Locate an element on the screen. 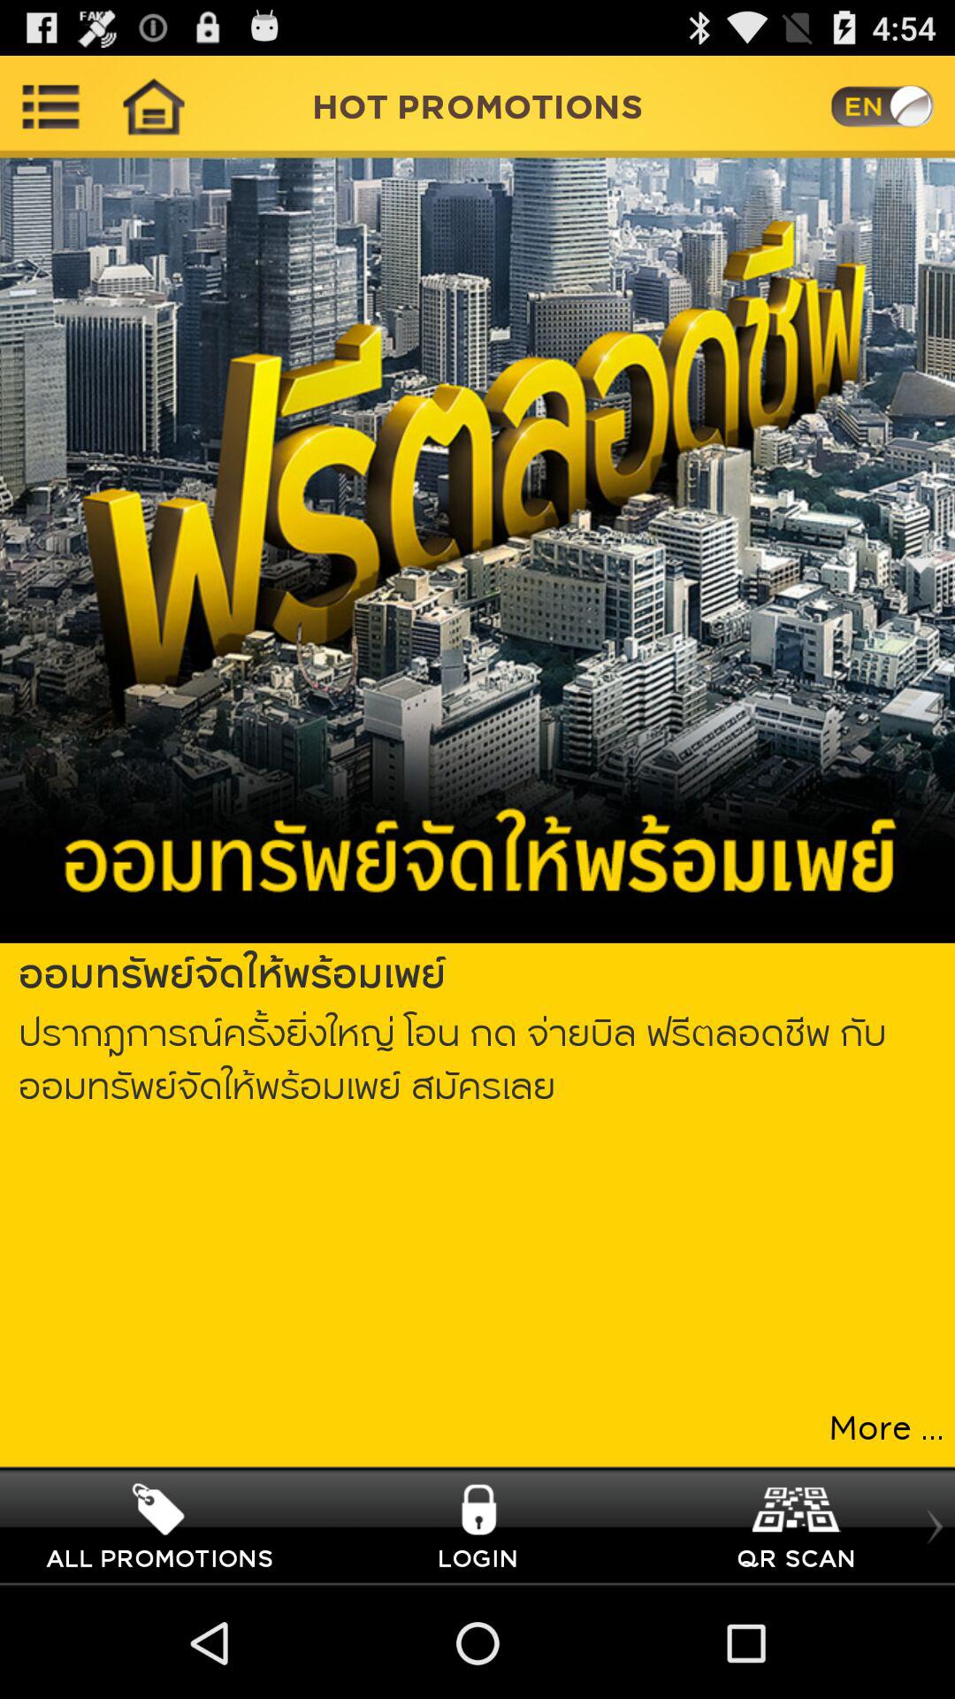  go home is located at coordinates (153, 106).